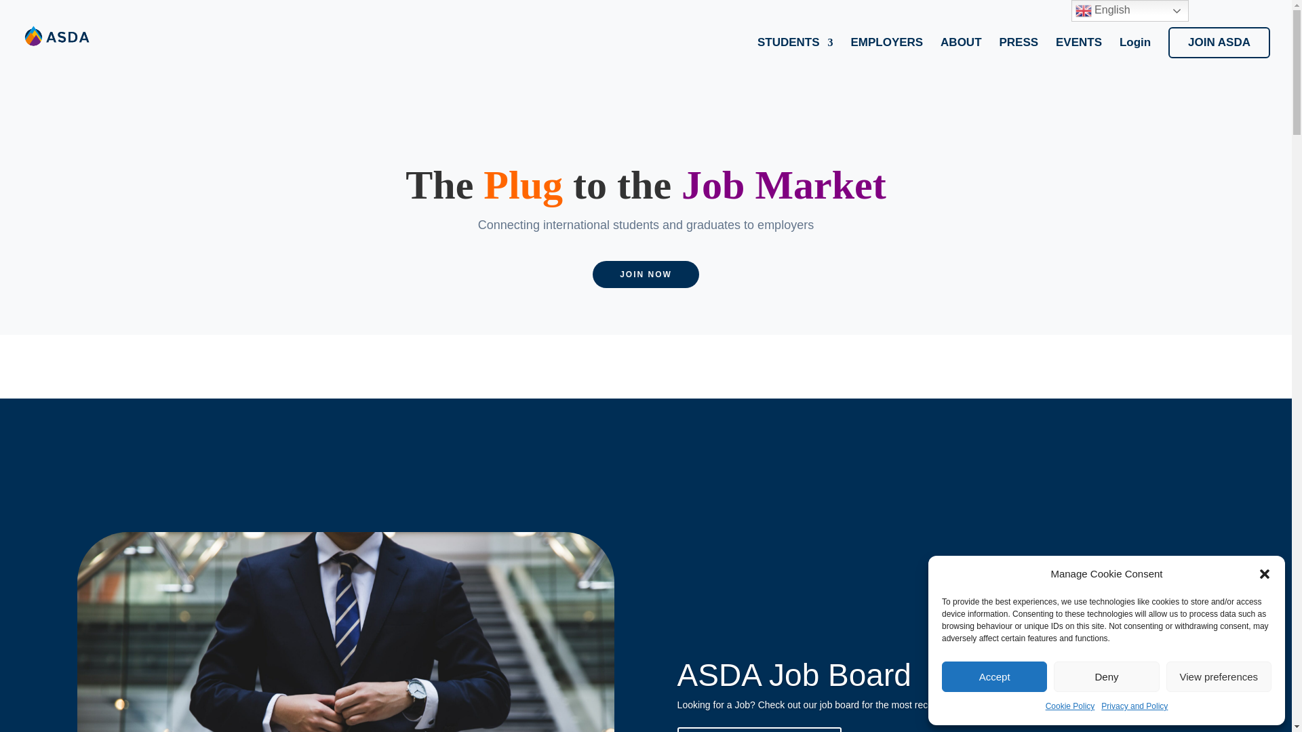 The image size is (1302, 732). Describe the element at coordinates (1135, 707) in the screenshot. I see `Privacy and Policy` at that location.